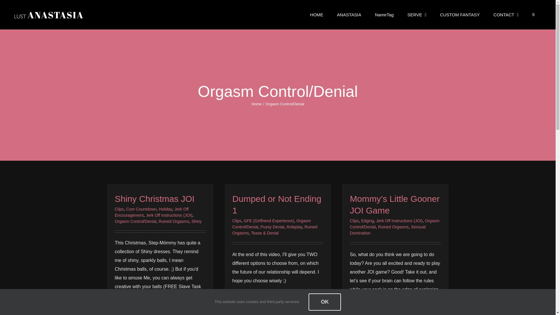 This screenshot has height=315, width=560. What do you see at coordinates (197, 221) in the screenshot?
I see `Shiny` at bounding box center [197, 221].